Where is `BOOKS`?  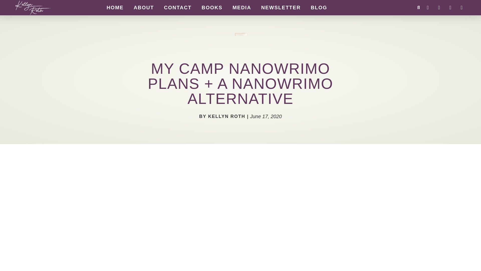
BOOKS is located at coordinates (212, 7).